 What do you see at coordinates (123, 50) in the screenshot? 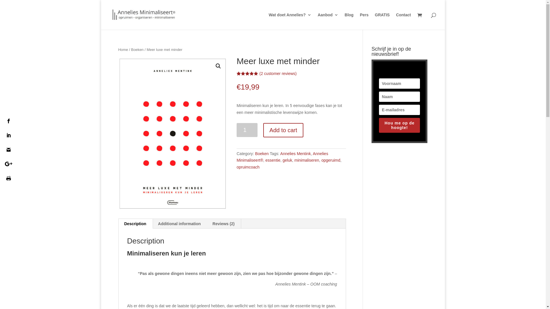
I see `Home` at bounding box center [123, 50].